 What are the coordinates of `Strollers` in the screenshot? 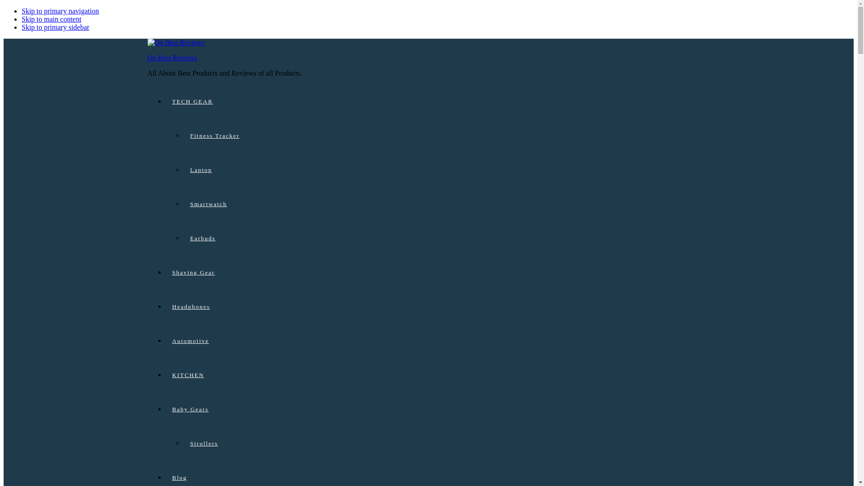 It's located at (446, 444).